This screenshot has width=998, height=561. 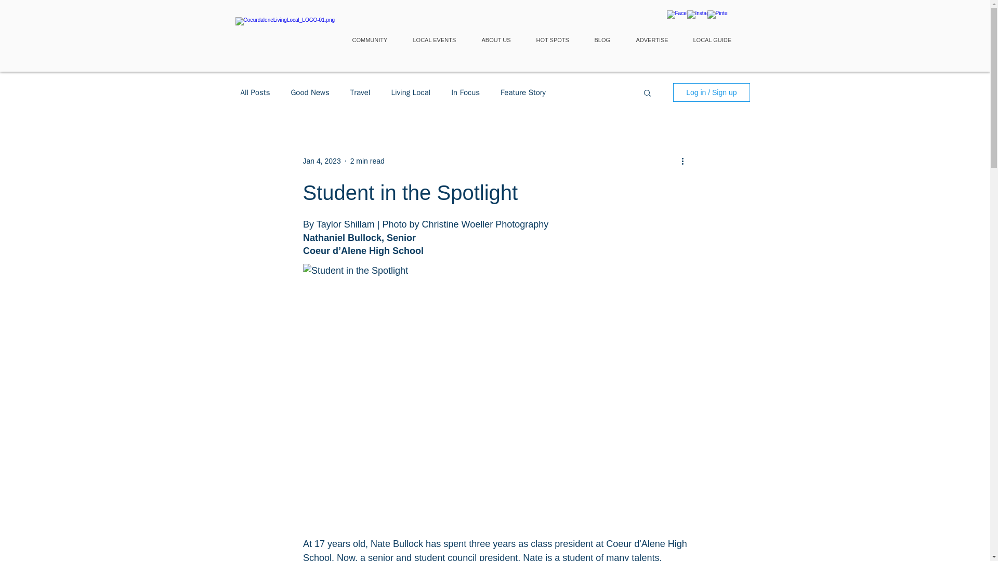 I want to click on Travel, so click(x=360, y=92).